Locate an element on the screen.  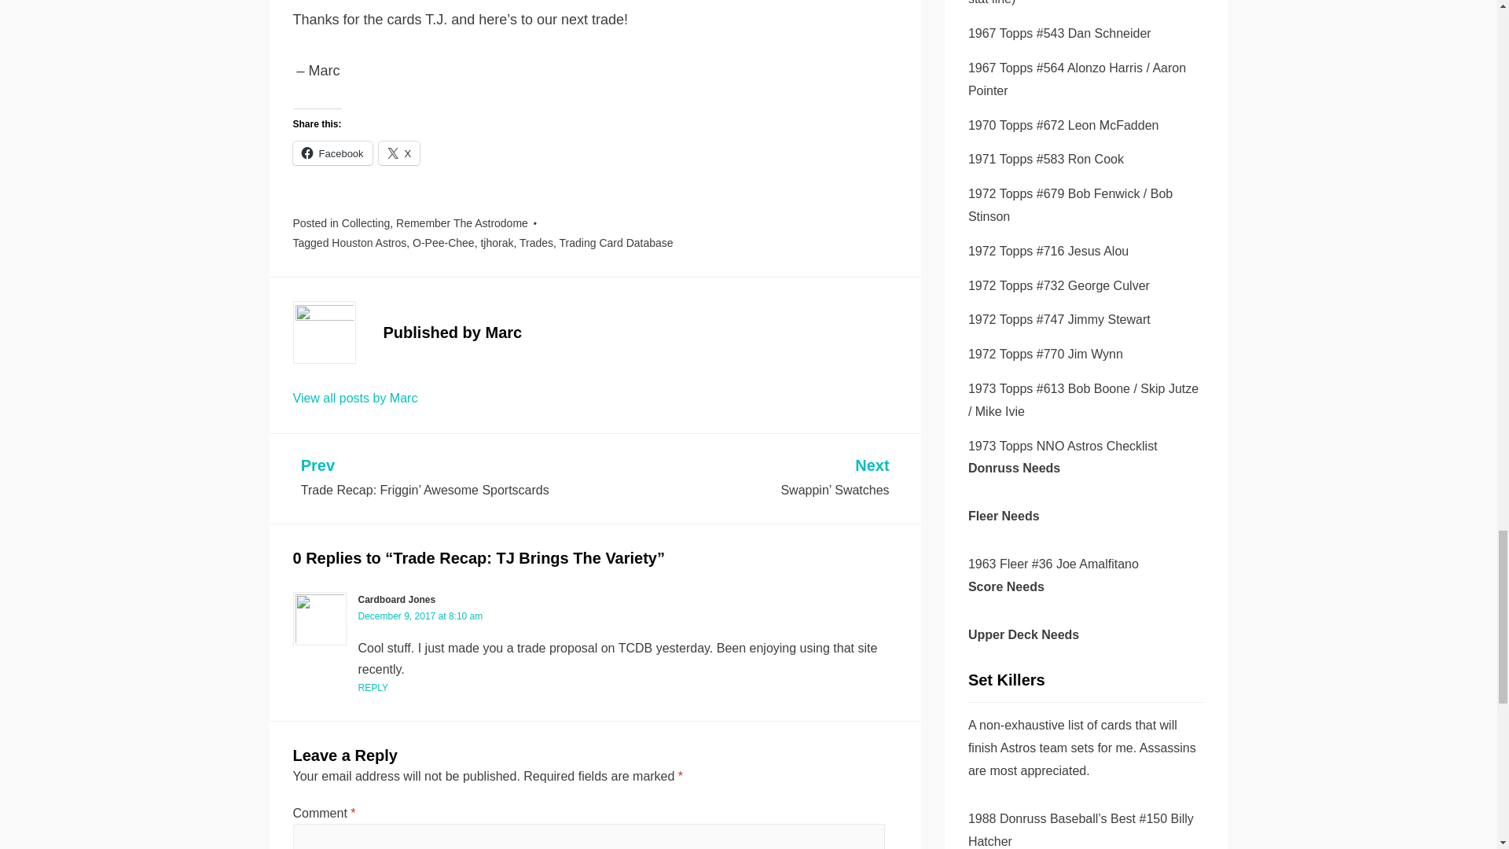
O-Pee-Chee is located at coordinates (443, 243).